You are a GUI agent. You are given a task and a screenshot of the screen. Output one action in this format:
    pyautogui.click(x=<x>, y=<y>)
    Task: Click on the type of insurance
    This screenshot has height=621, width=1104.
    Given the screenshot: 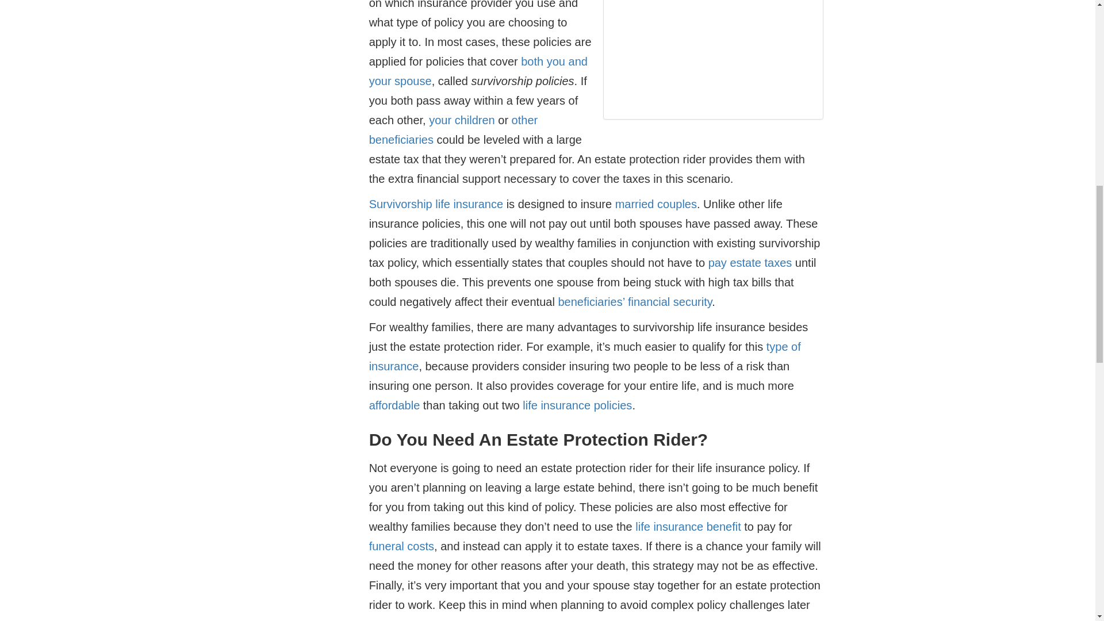 What is the action you would take?
    pyautogui.click(x=585, y=356)
    